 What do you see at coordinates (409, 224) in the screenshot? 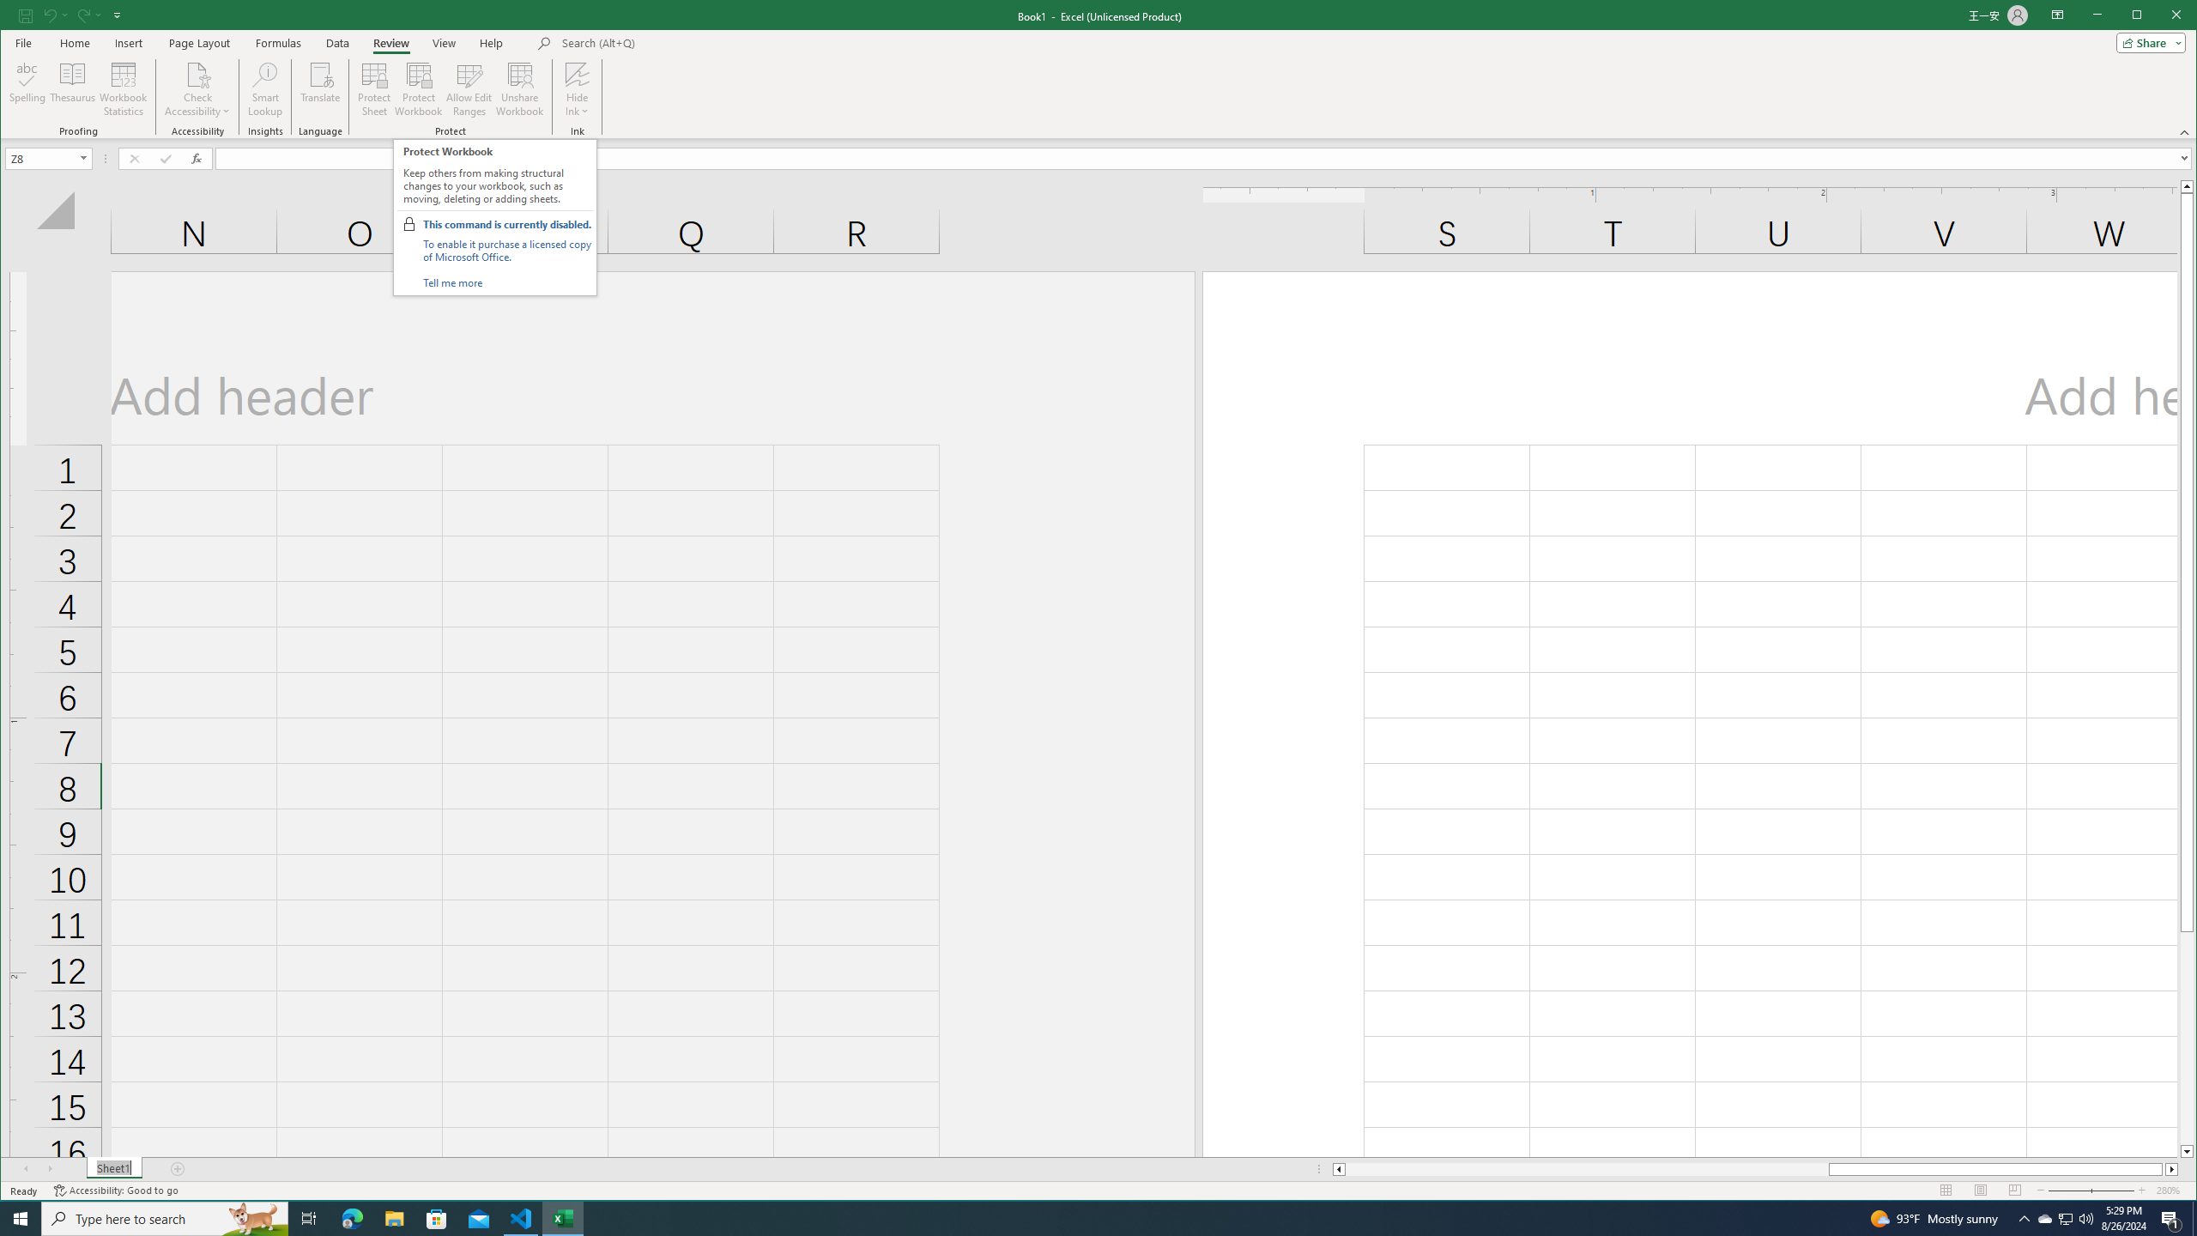
I see `Class: NetUIImage` at bounding box center [409, 224].